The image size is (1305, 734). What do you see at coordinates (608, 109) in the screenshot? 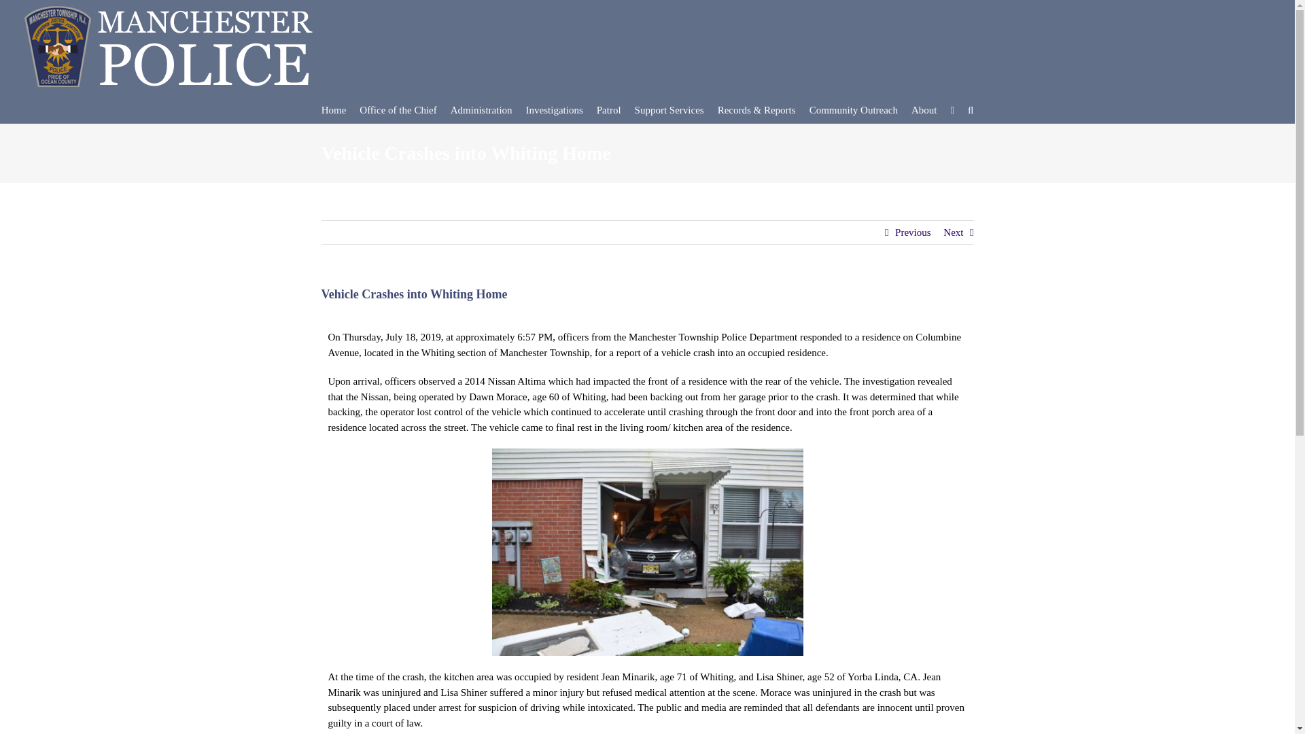
I see `Patrol` at bounding box center [608, 109].